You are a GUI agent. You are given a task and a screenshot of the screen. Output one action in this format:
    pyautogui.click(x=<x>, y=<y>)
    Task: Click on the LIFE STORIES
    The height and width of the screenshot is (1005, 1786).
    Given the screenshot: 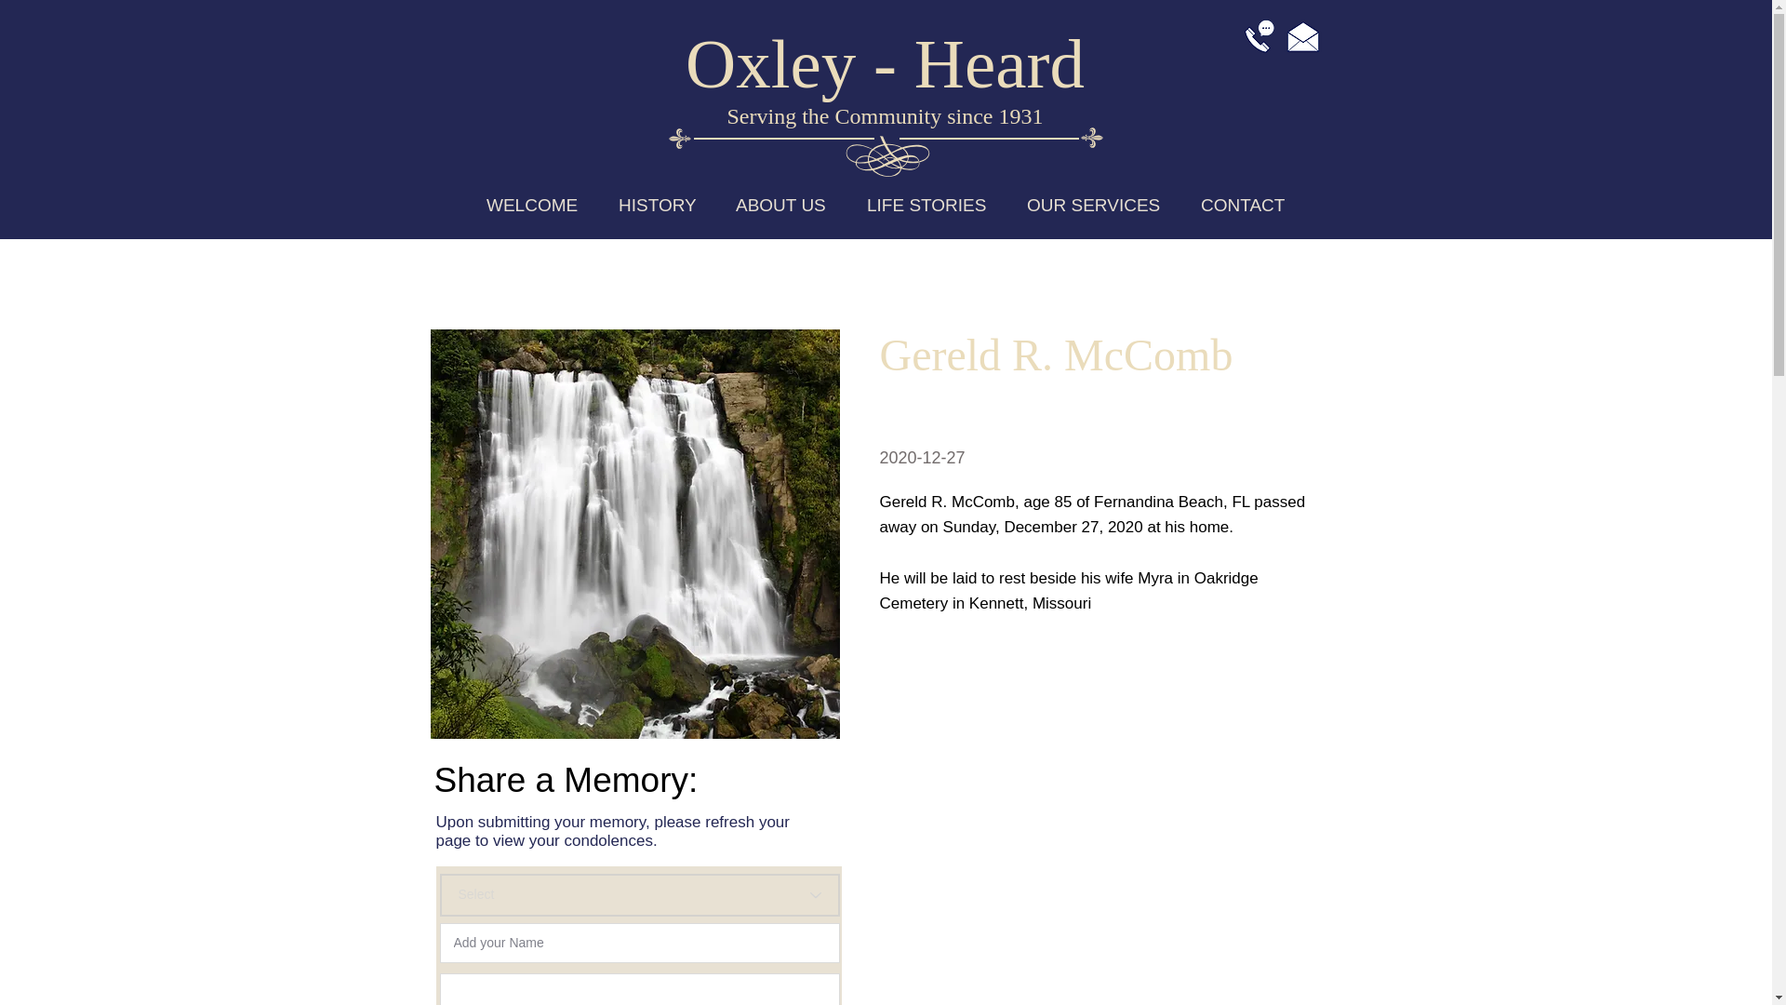 What is the action you would take?
    pyautogui.click(x=926, y=205)
    